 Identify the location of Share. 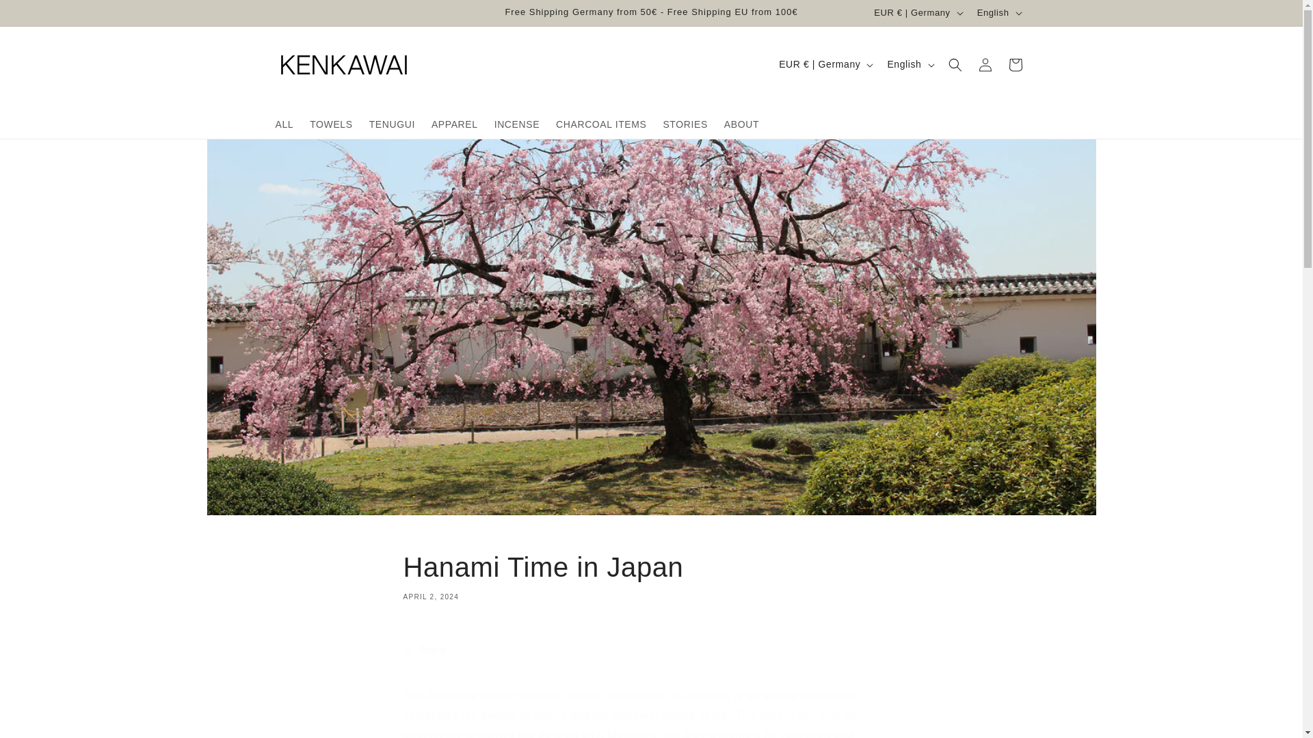
(41, 16).